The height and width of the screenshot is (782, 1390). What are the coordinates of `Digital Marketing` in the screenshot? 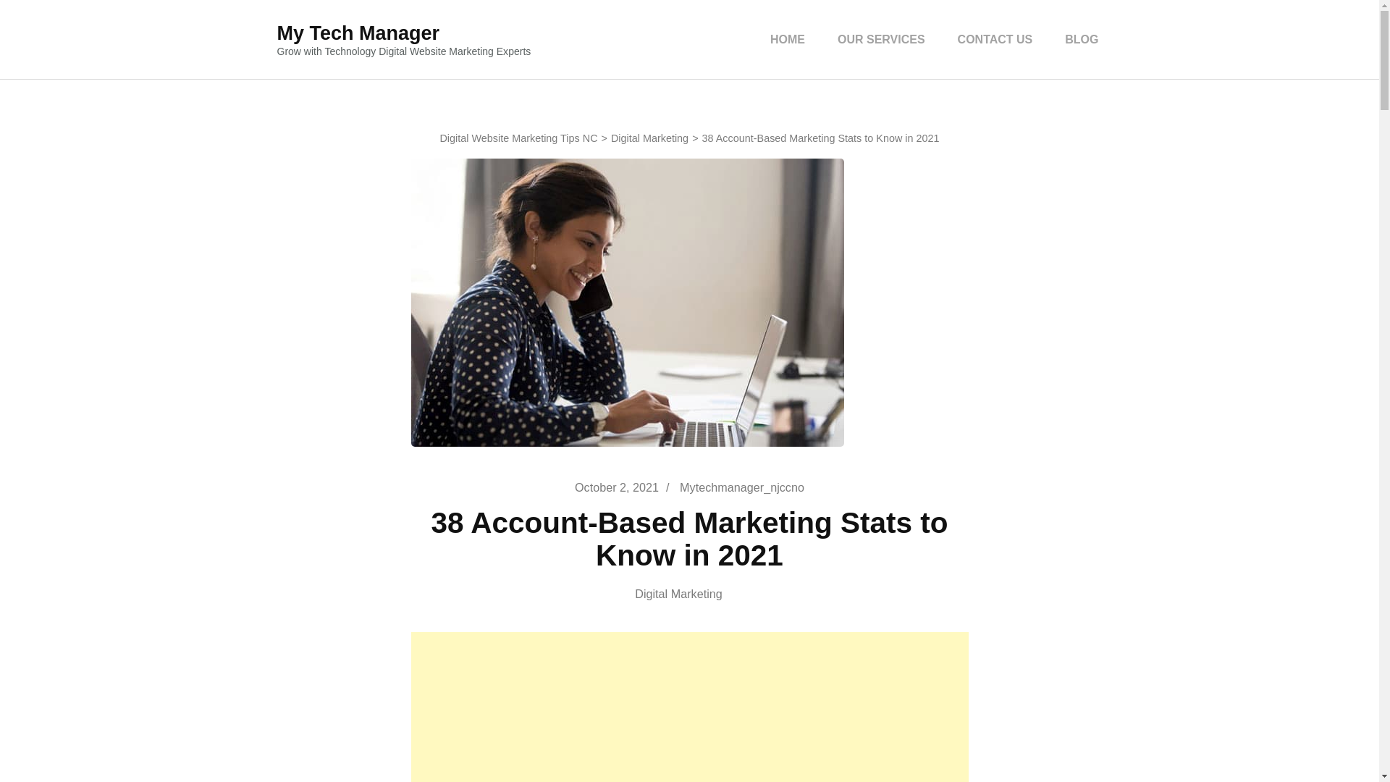 It's located at (689, 594).